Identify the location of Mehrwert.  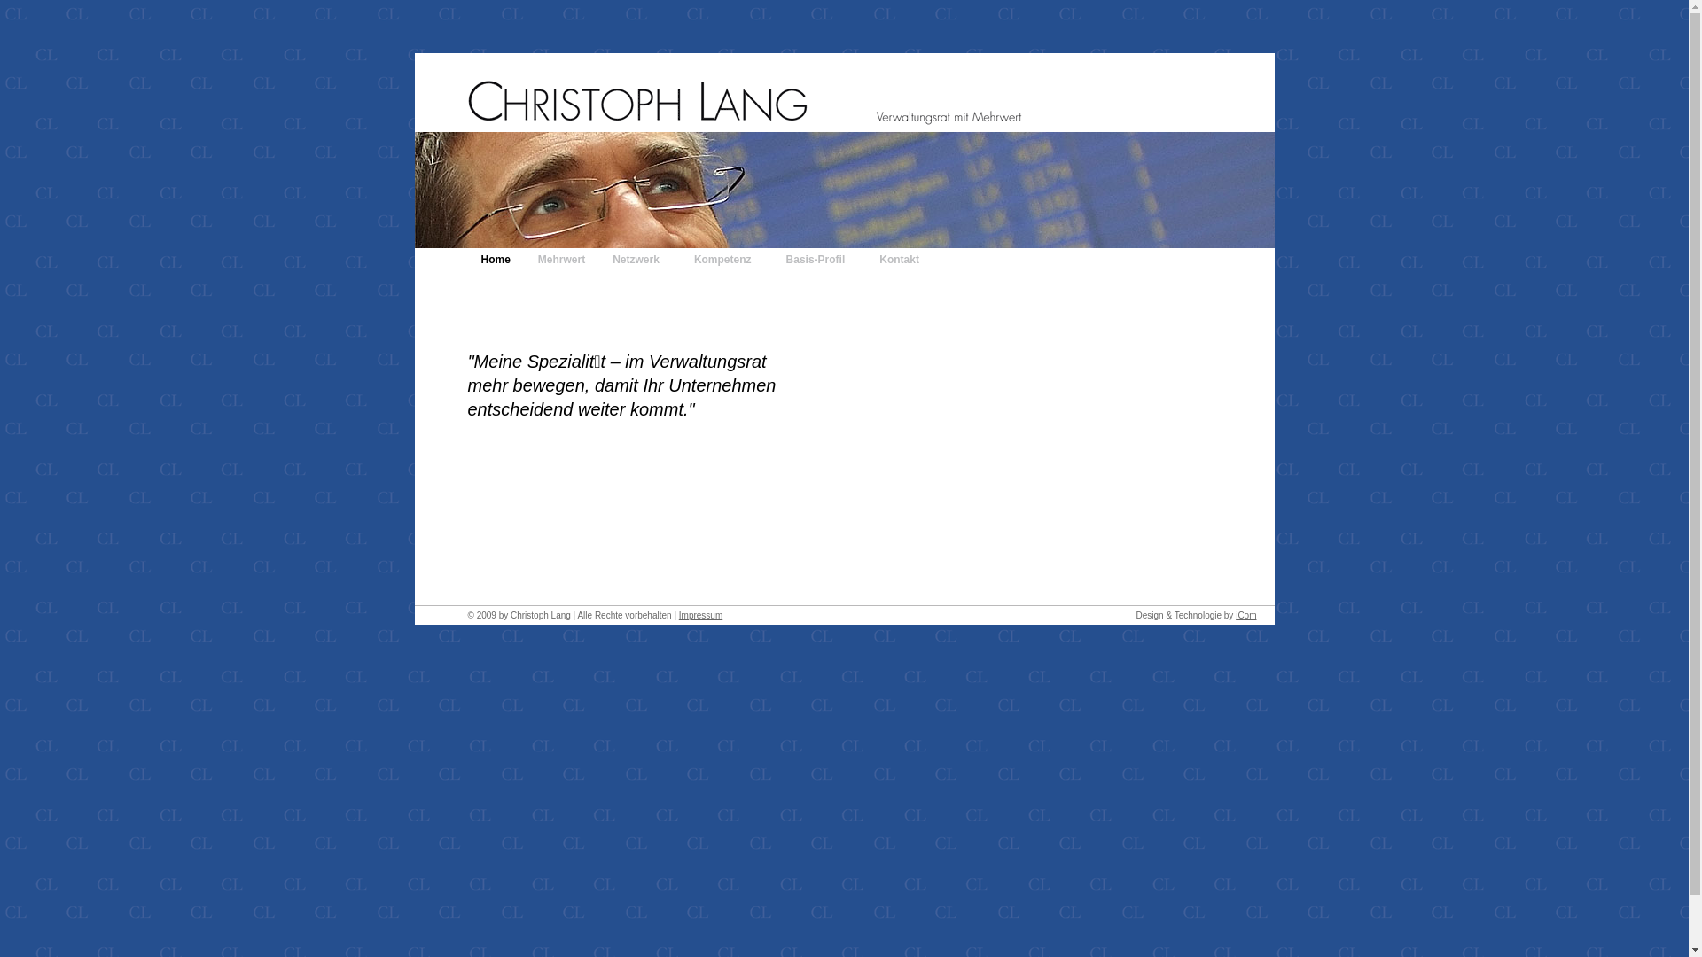
(562, 260).